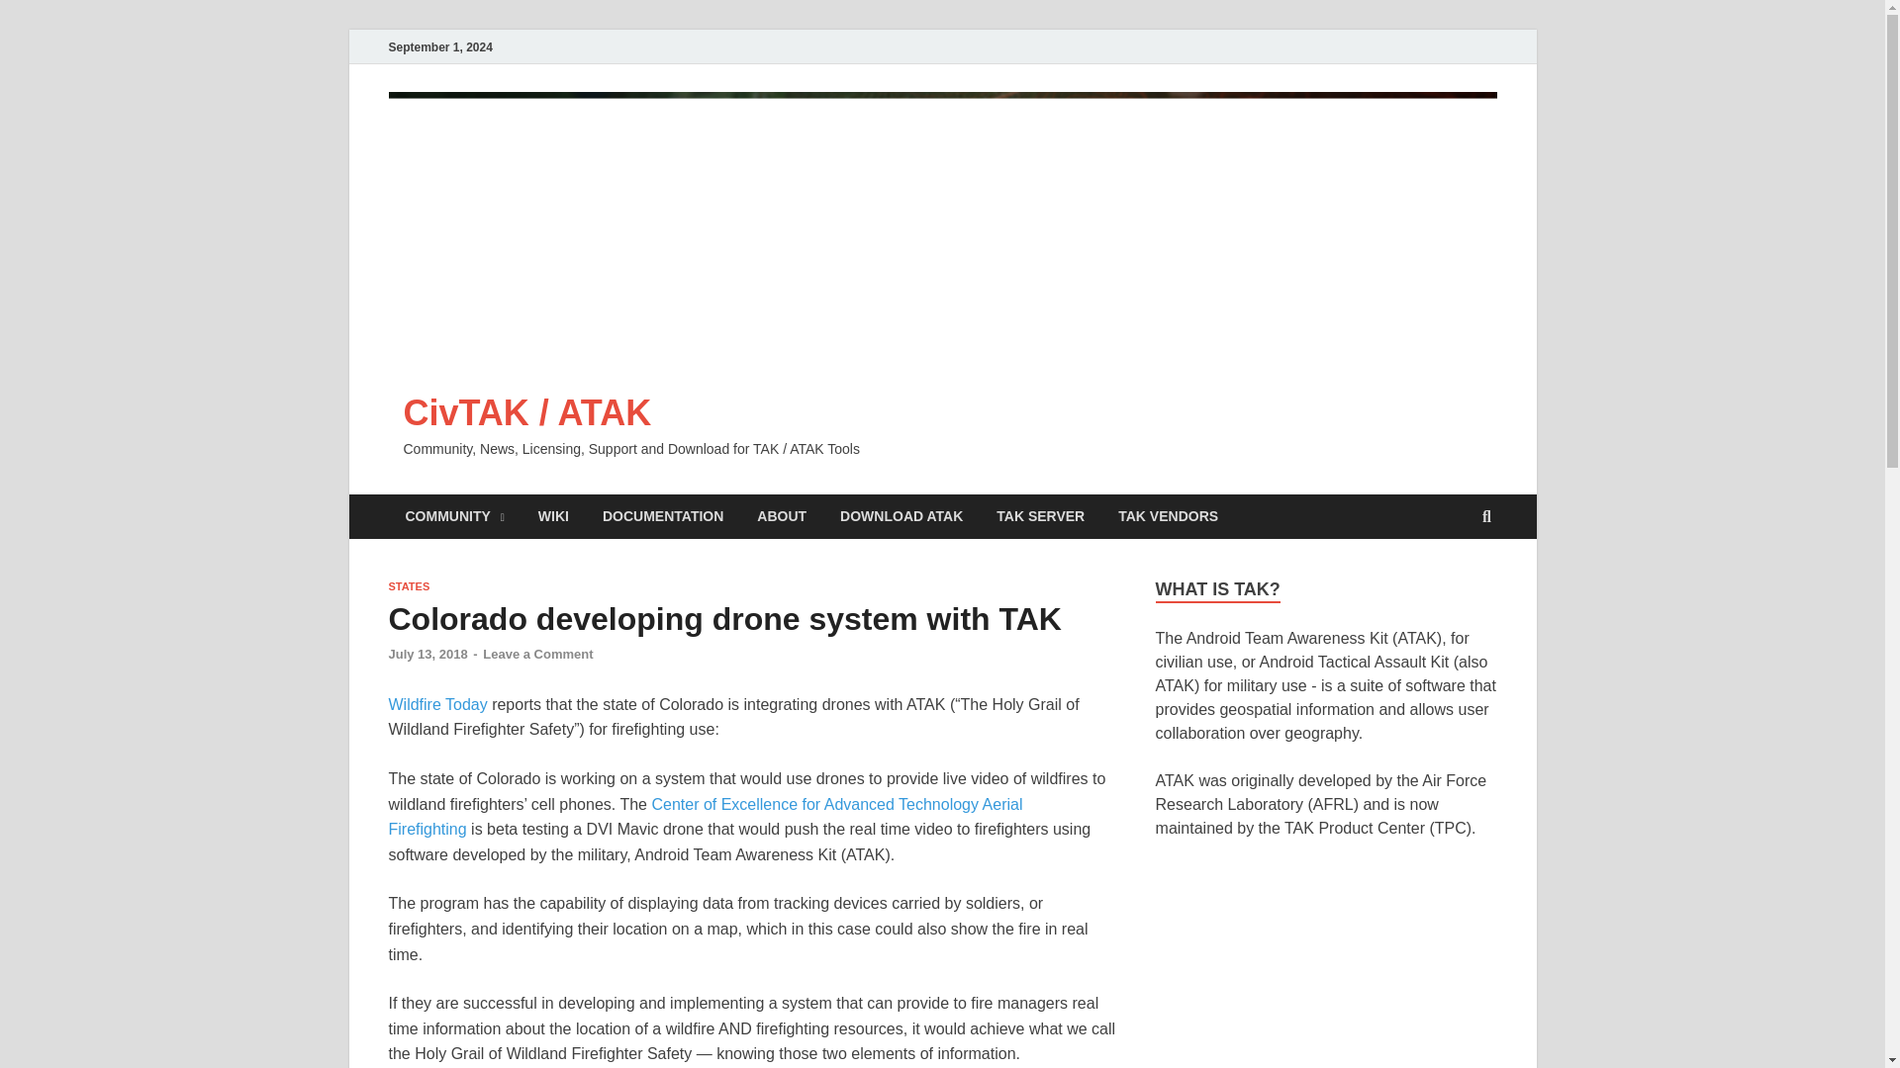 Image resolution: width=1900 pixels, height=1068 pixels. What do you see at coordinates (408, 586) in the screenshot?
I see `STATES` at bounding box center [408, 586].